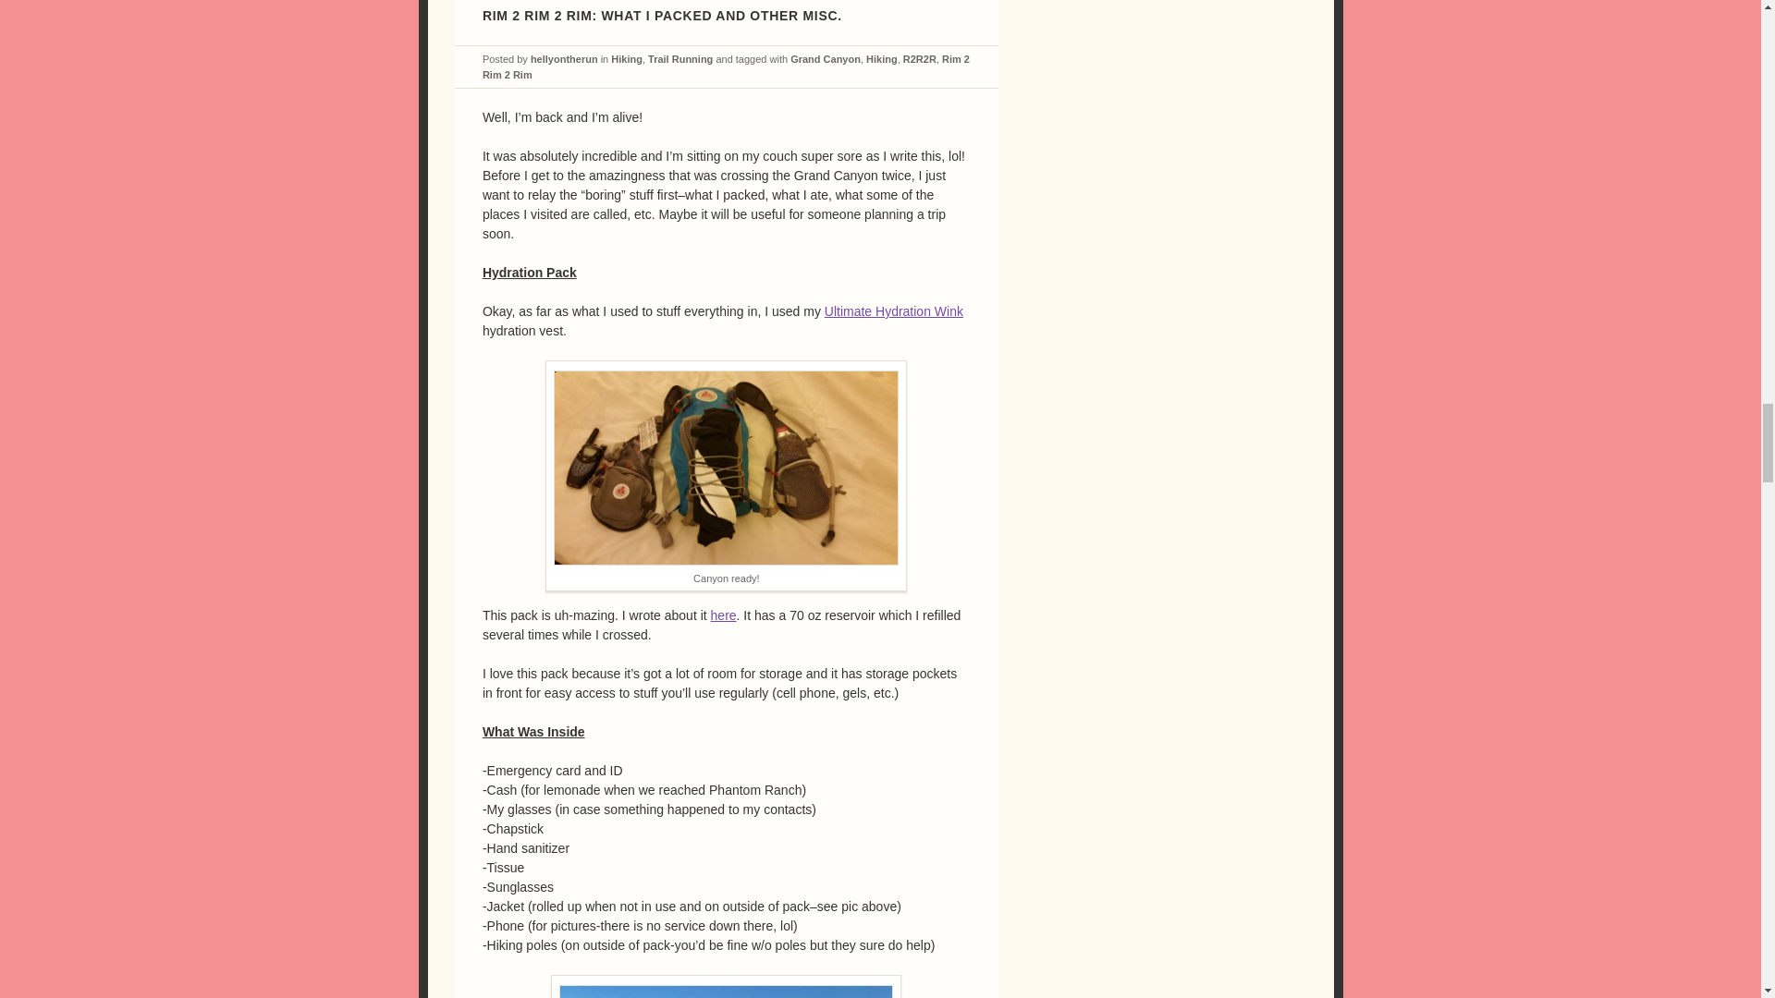  What do you see at coordinates (627, 59) in the screenshot?
I see `Hiking` at bounding box center [627, 59].